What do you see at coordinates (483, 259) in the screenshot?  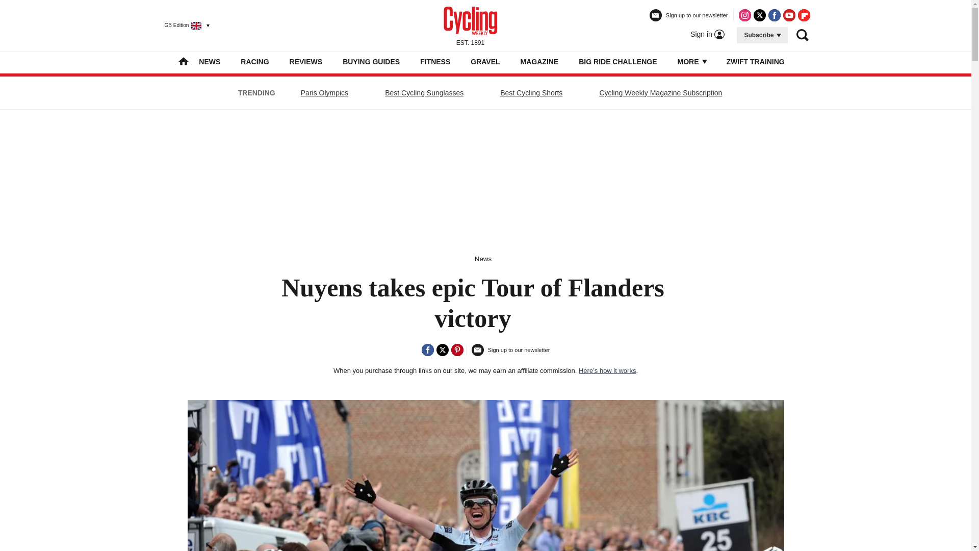 I see `News` at bounding box center [483, 259].